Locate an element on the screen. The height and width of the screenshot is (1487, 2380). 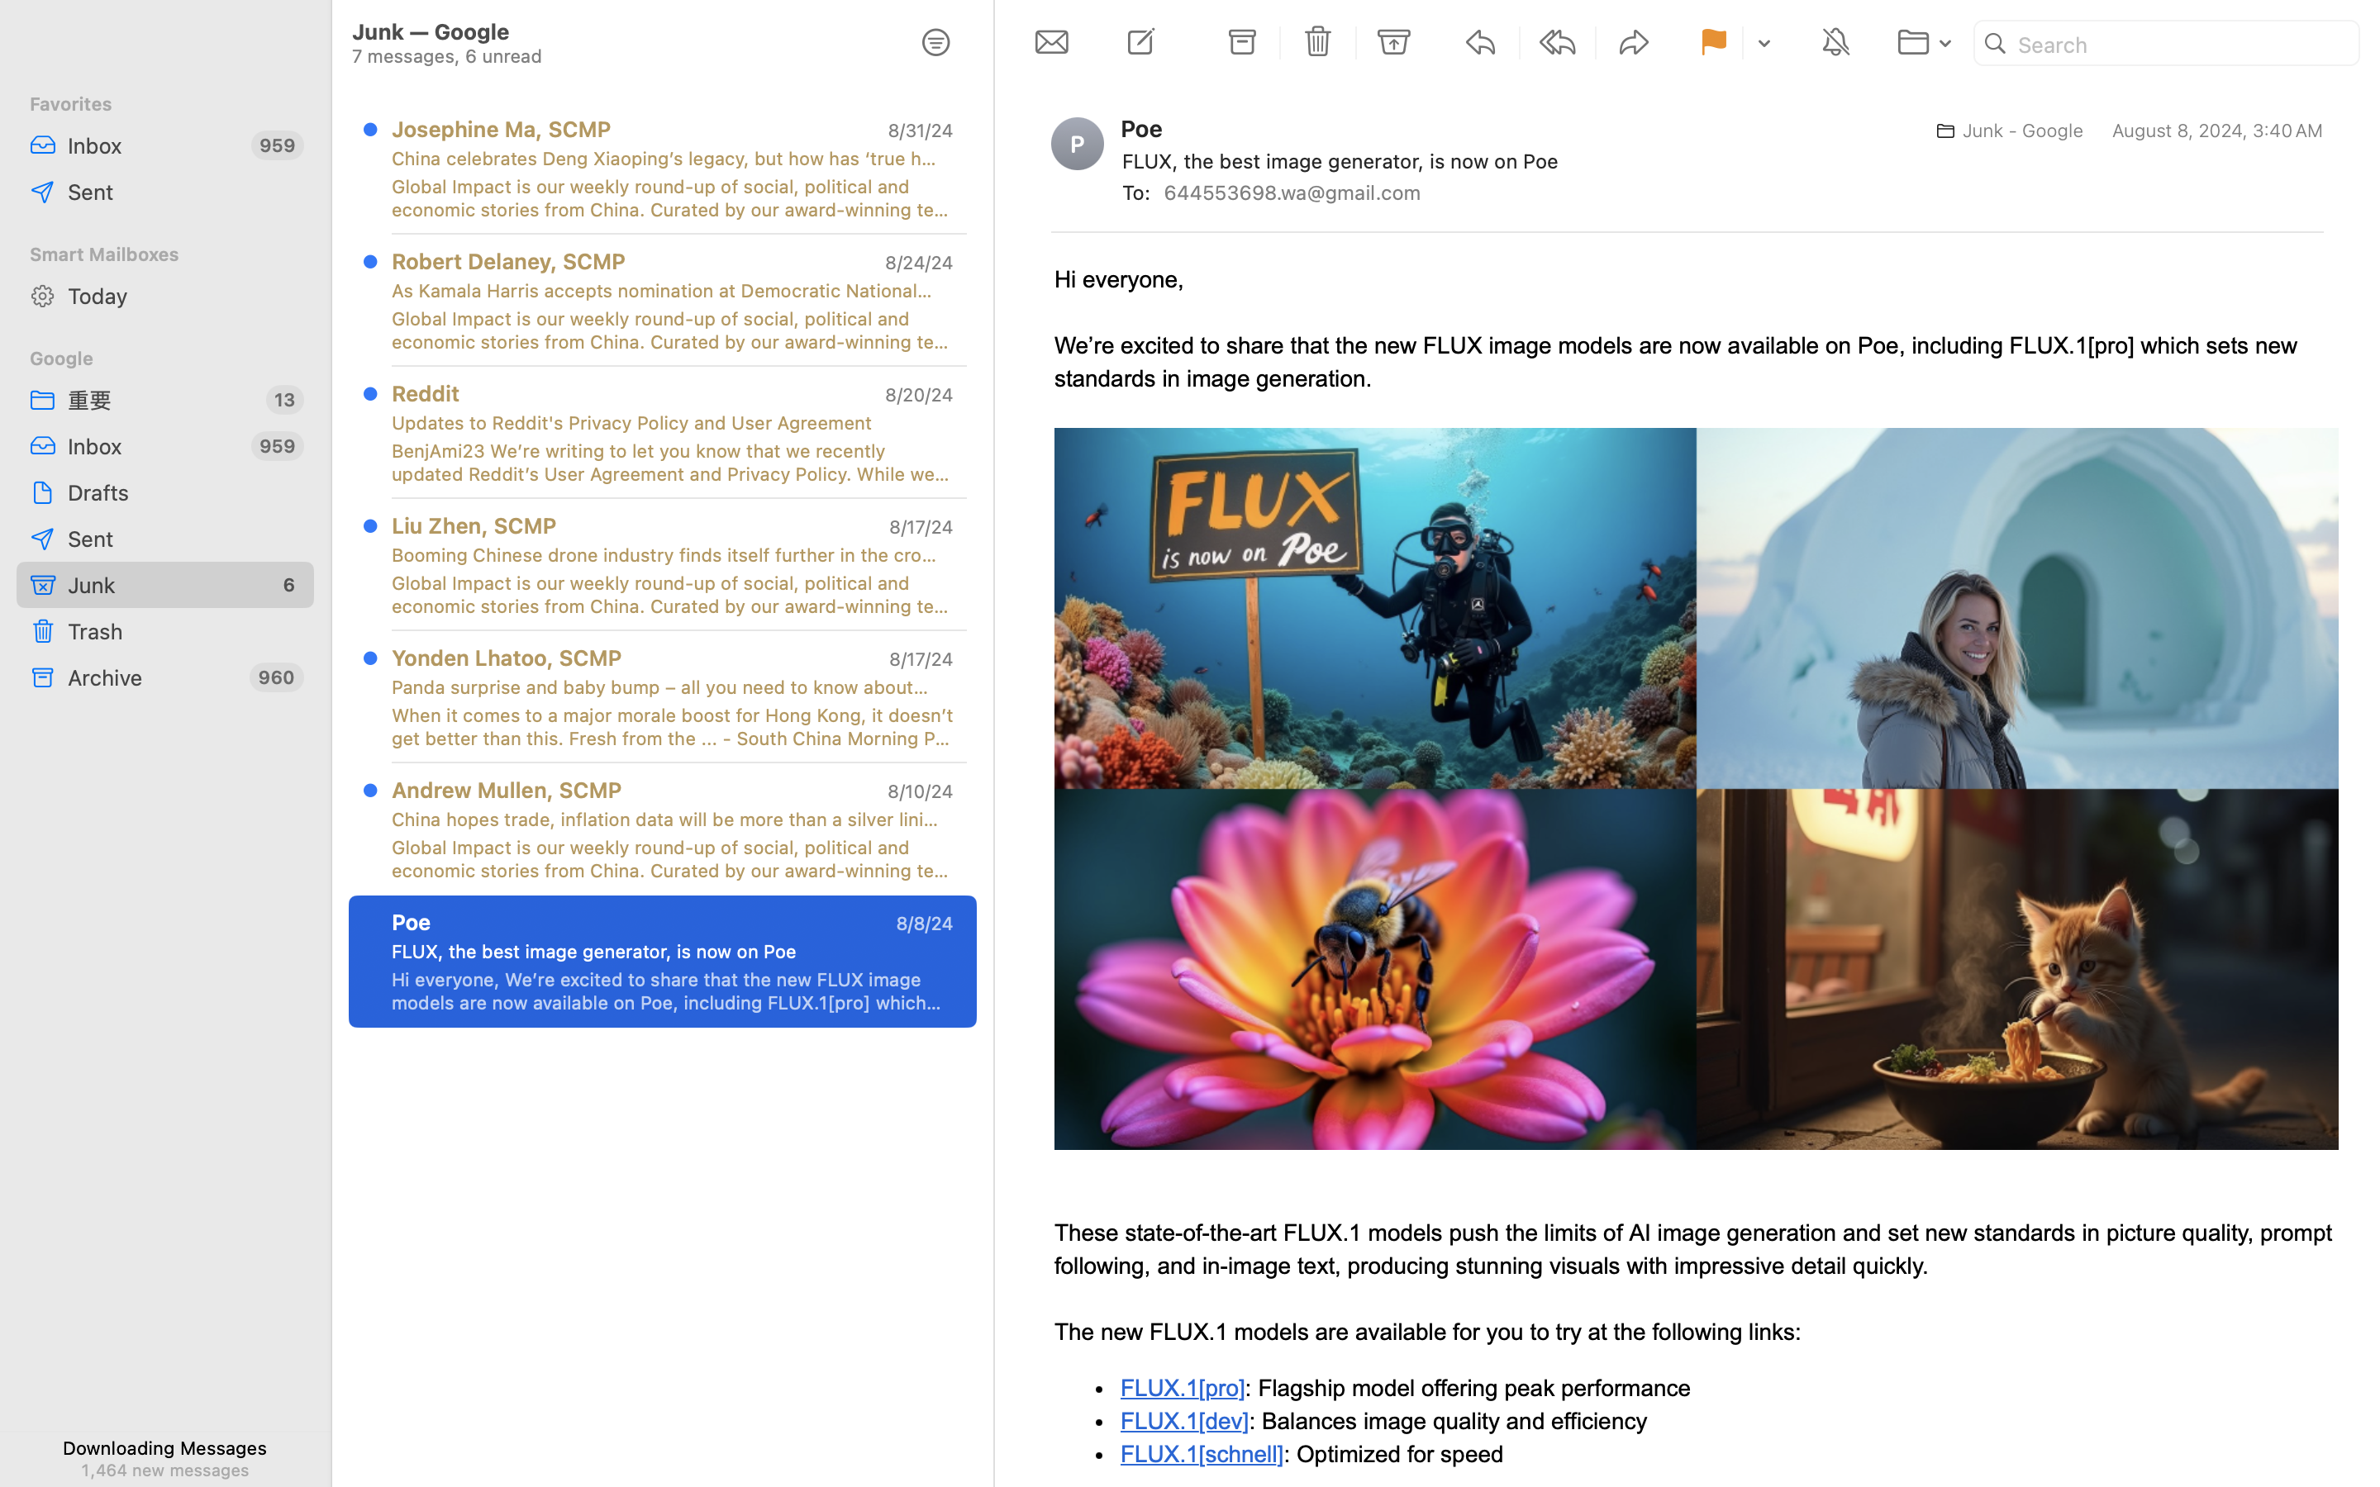
P is located at coordinates (1078, 144).